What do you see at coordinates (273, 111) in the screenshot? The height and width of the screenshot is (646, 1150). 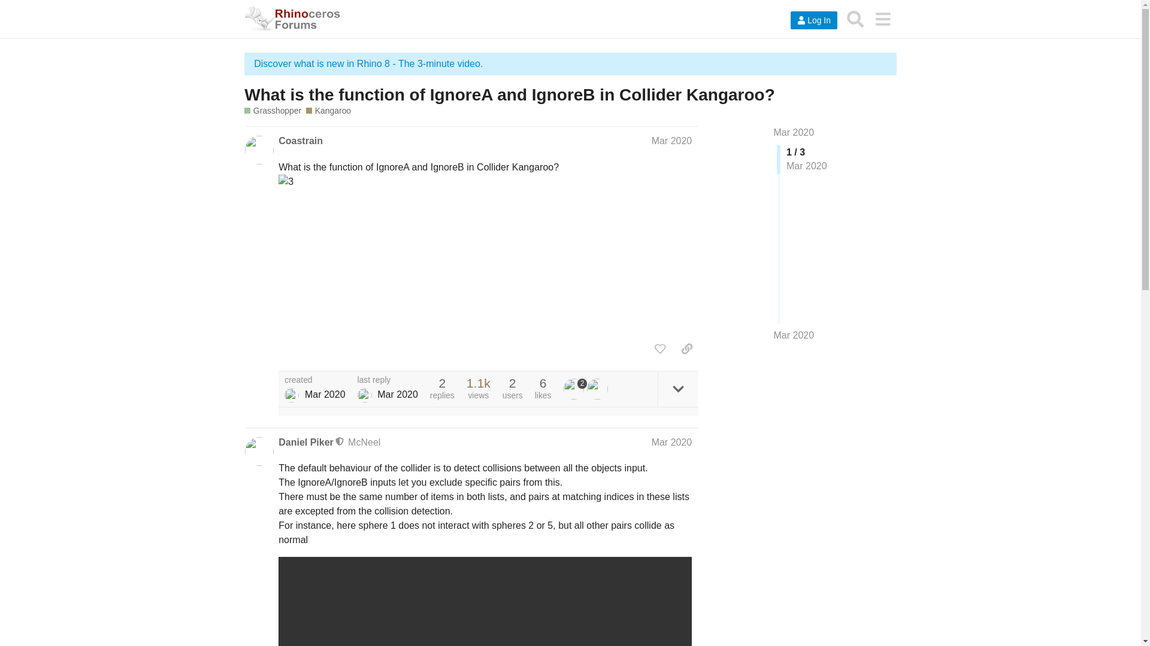 I see `Grasshopper` at bounding box center [273, 111].